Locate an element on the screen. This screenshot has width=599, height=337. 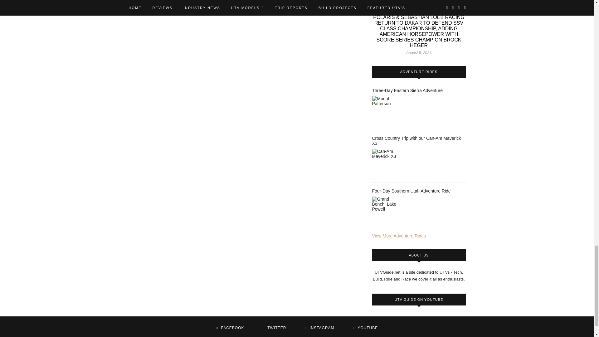
Cross Country Trip with our Can-Am Maverick X3 is located at coordinates (387, 164).